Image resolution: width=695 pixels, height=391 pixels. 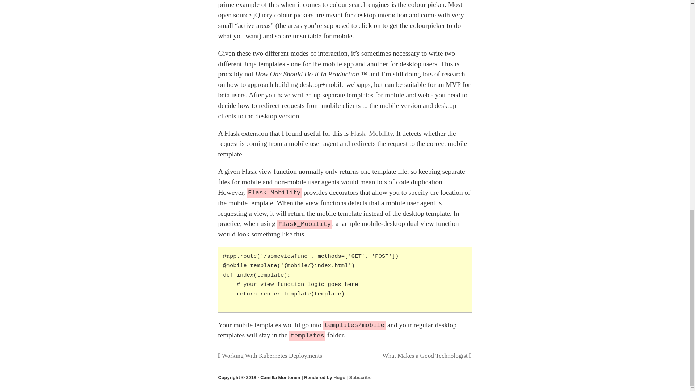 I want to click on Working With Kubernetes Deployments, so click(x=270, y=356).